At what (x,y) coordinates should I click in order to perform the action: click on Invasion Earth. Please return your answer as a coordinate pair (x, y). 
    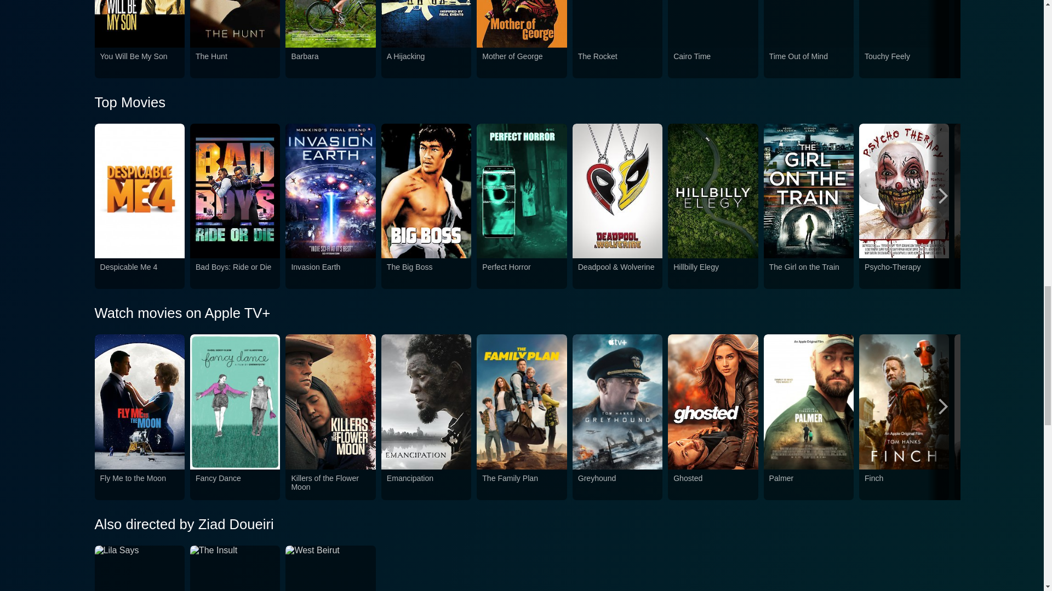
    Looking at the image, I should click on (330, 273).